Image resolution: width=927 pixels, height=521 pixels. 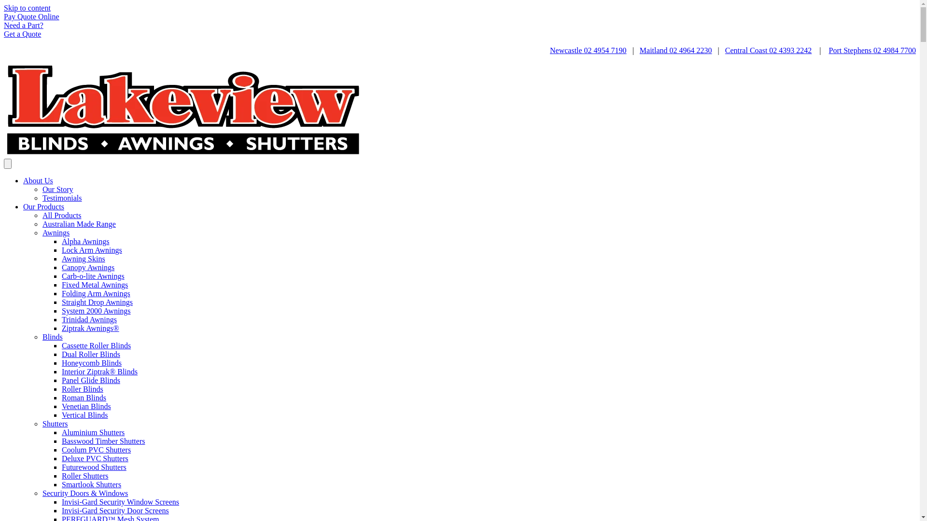 I want to click on Newcastle 02 4954 7190, so click(x=588, y=50).